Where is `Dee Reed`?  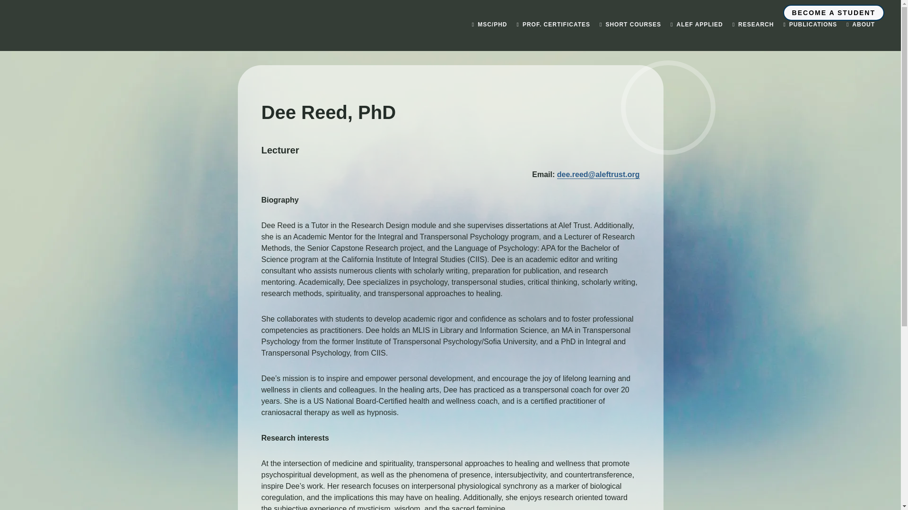 Dee Reed is located at coordinates (668, 108).